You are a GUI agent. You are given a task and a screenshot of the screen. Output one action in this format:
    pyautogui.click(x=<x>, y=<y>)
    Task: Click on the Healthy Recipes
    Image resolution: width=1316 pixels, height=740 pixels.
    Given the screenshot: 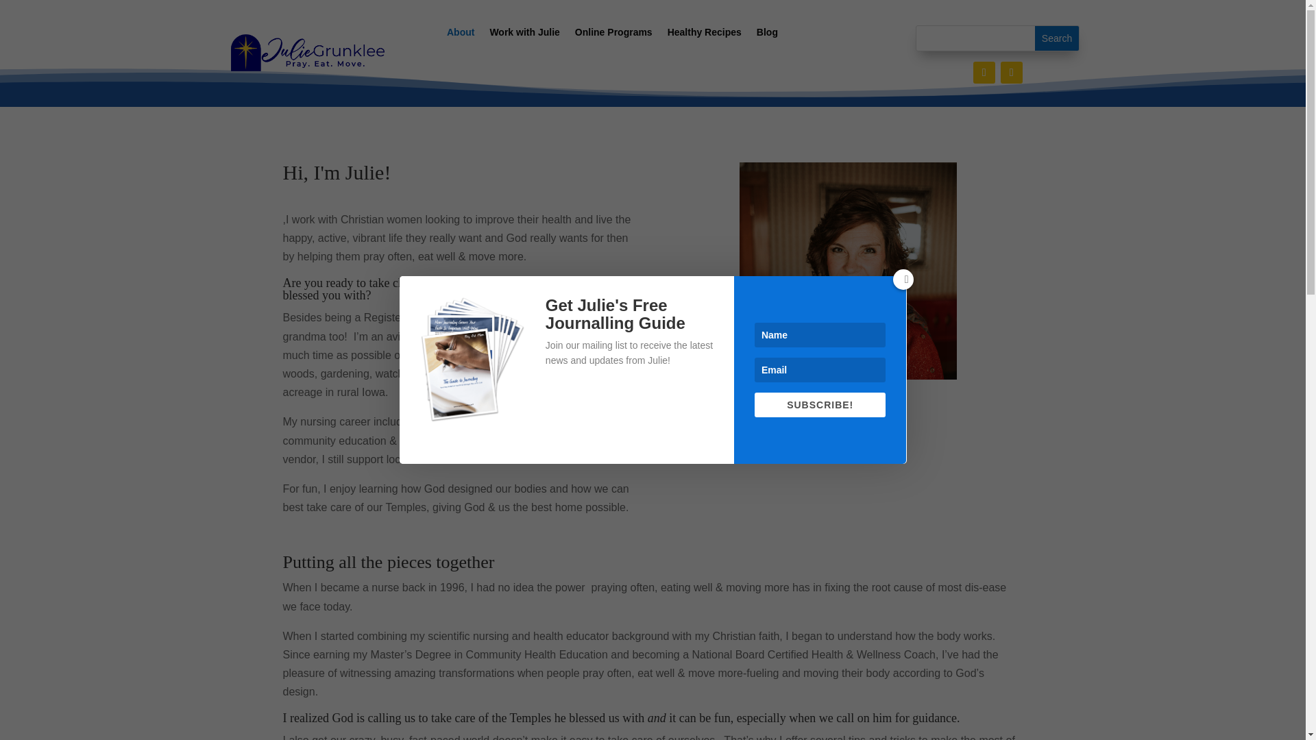 What is the action you would take?
    pyautogui.click(x=705, y=34)
    